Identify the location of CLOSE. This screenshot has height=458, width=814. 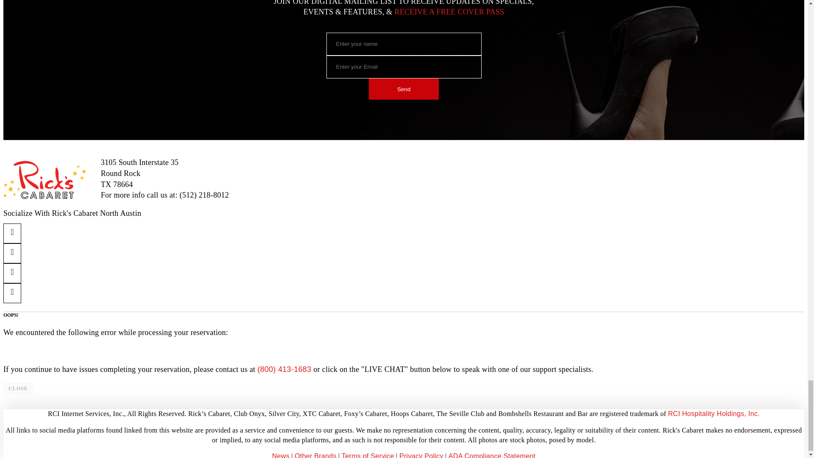
(18, 388).